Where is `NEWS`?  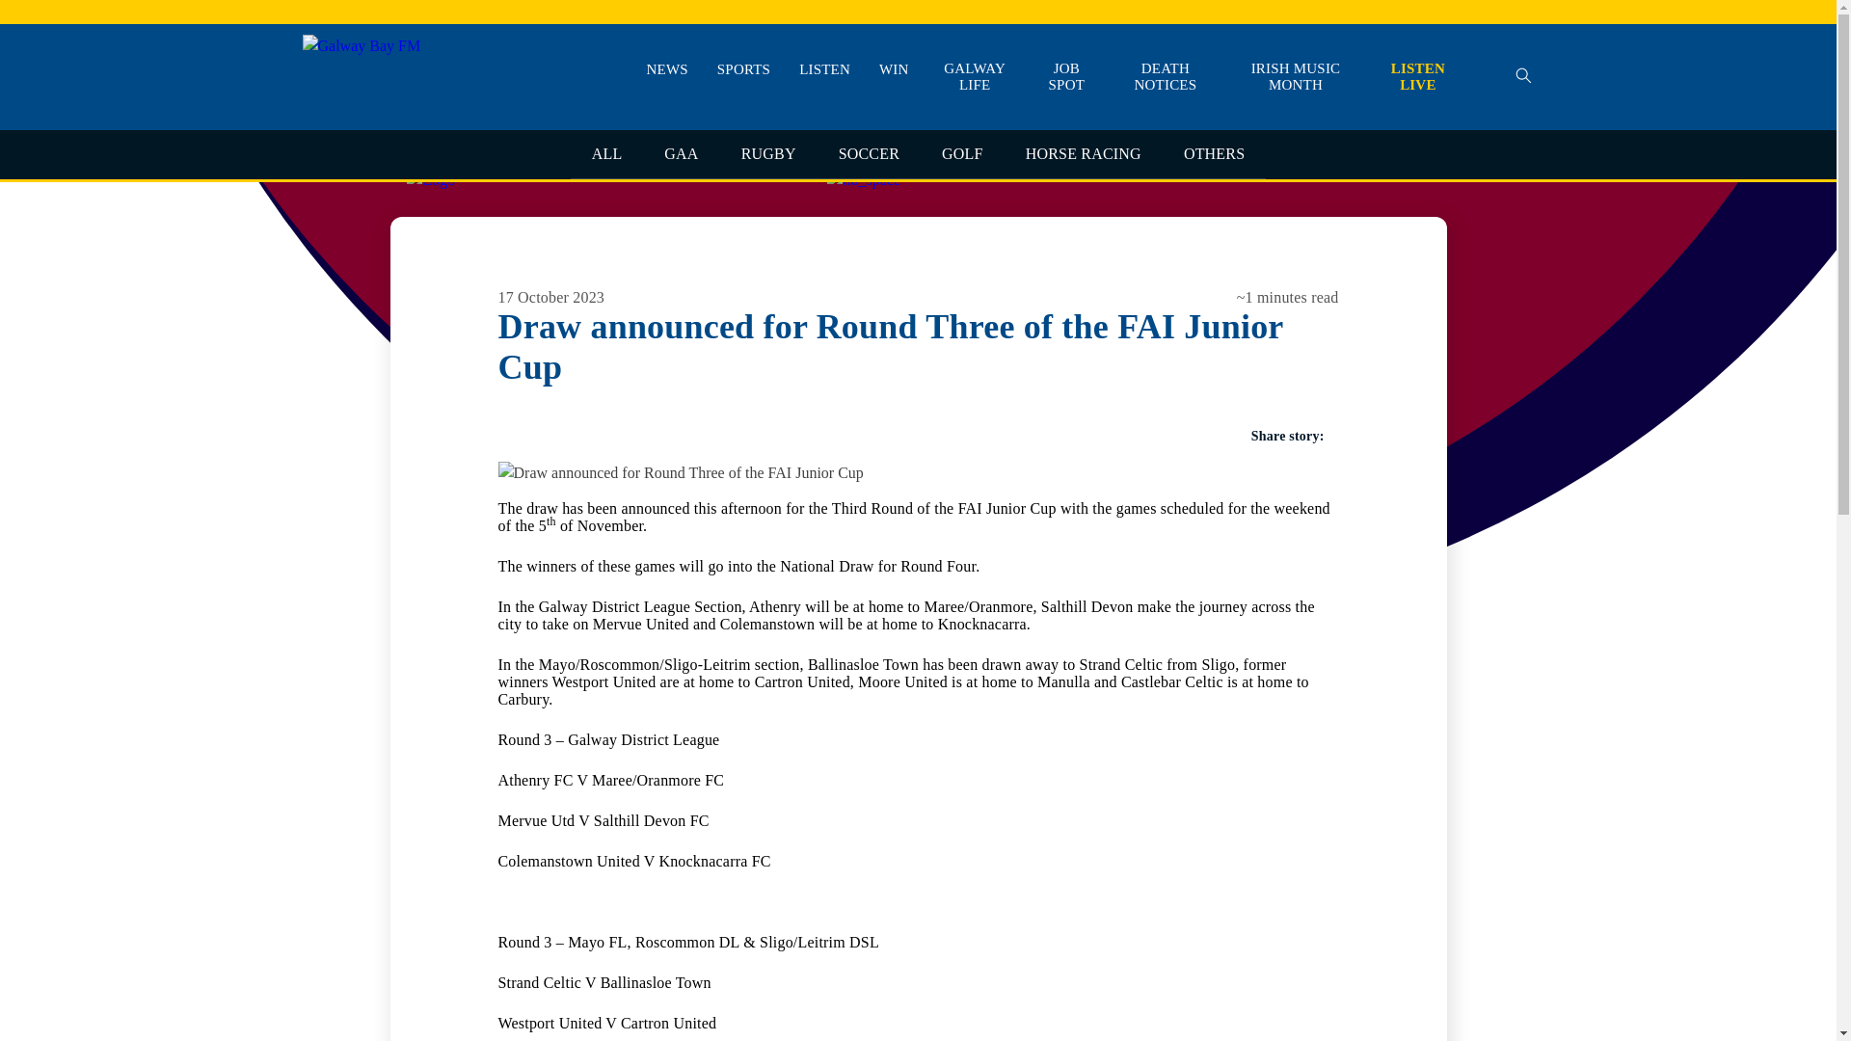
NEWS is located at coordinates (667, 69).